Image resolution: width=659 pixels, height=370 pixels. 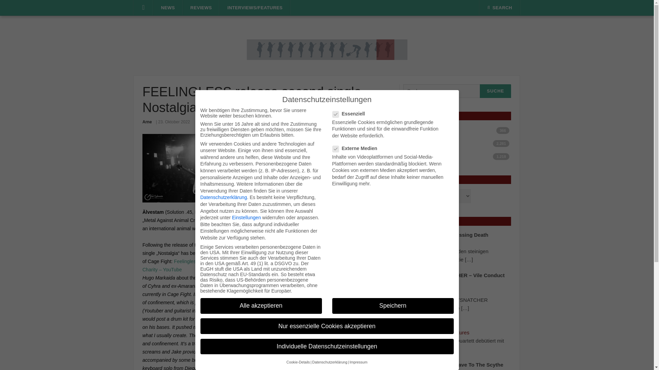 I want to click on REVIEWS, so click(x=201, y=8).